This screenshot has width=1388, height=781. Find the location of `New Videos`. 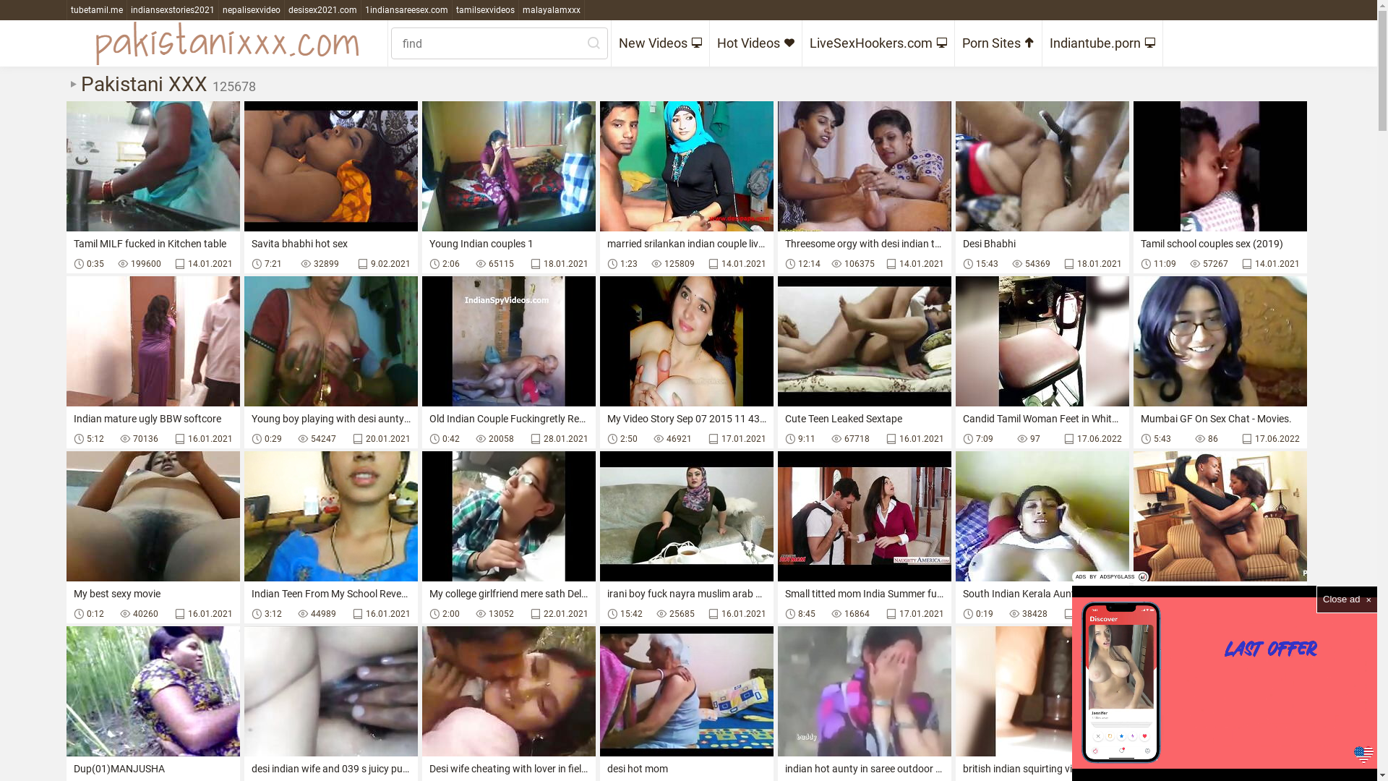

New Videos is located at coordinates (661, 43).